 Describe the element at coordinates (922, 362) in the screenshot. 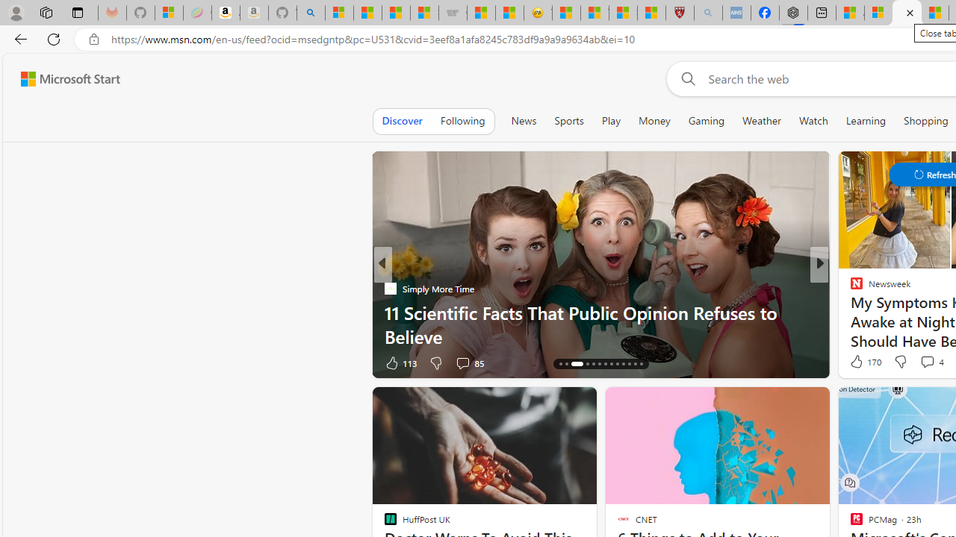

I see `View comments 18 Comment` at that location.